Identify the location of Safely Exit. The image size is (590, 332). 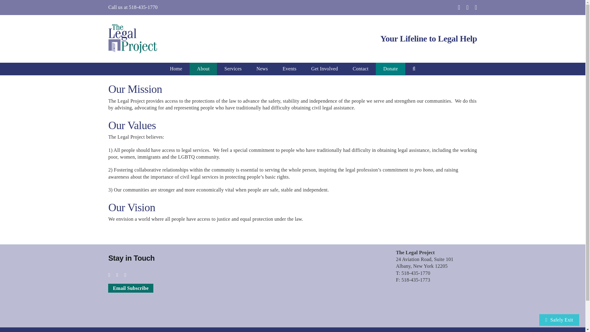
(559, 320).